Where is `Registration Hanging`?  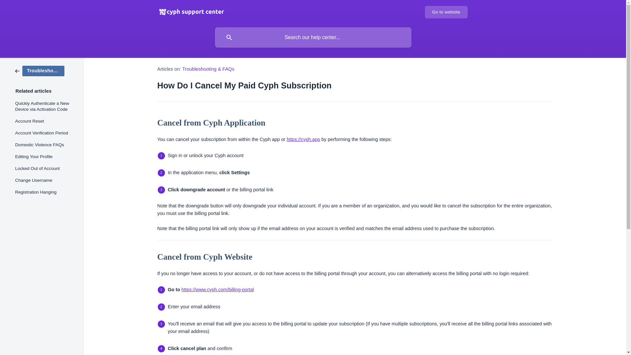 Registration Hanging is located at coordinates (45, 192).